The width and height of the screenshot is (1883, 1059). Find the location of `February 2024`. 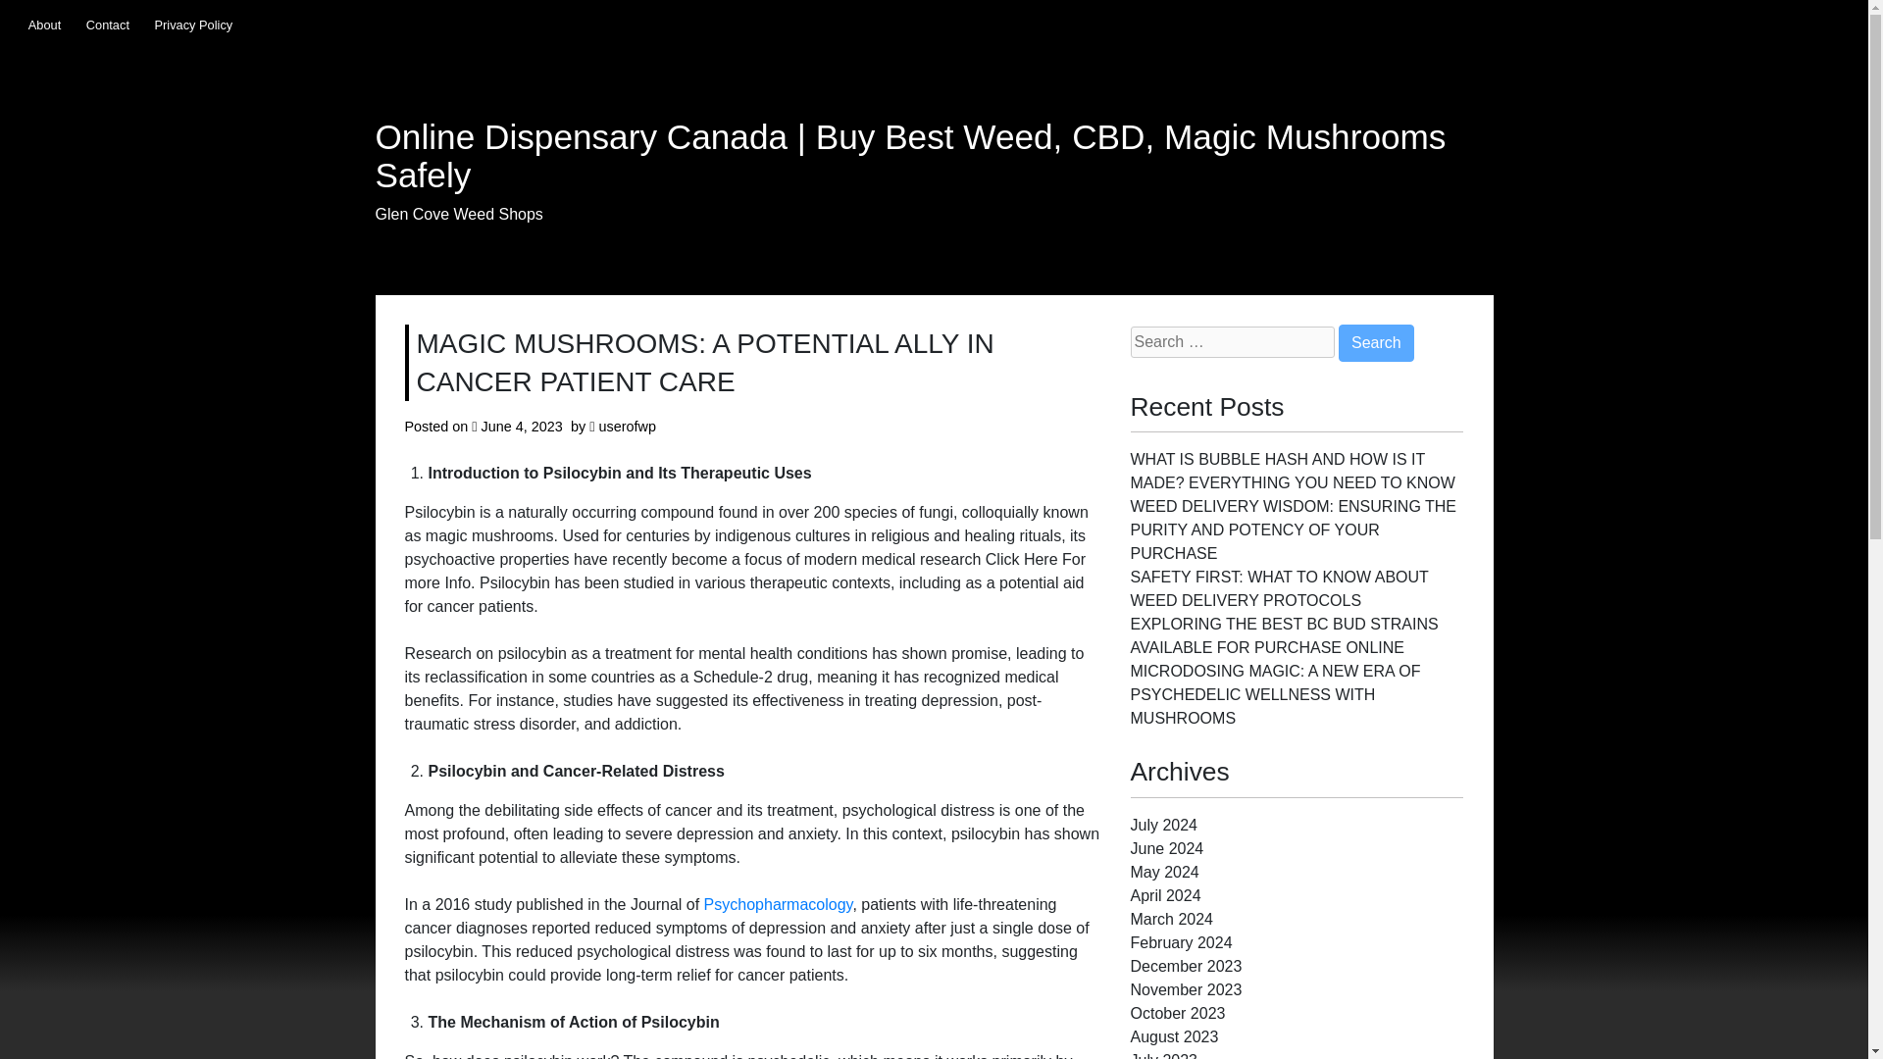

February 2024 is located at coordinates (1181, 941).